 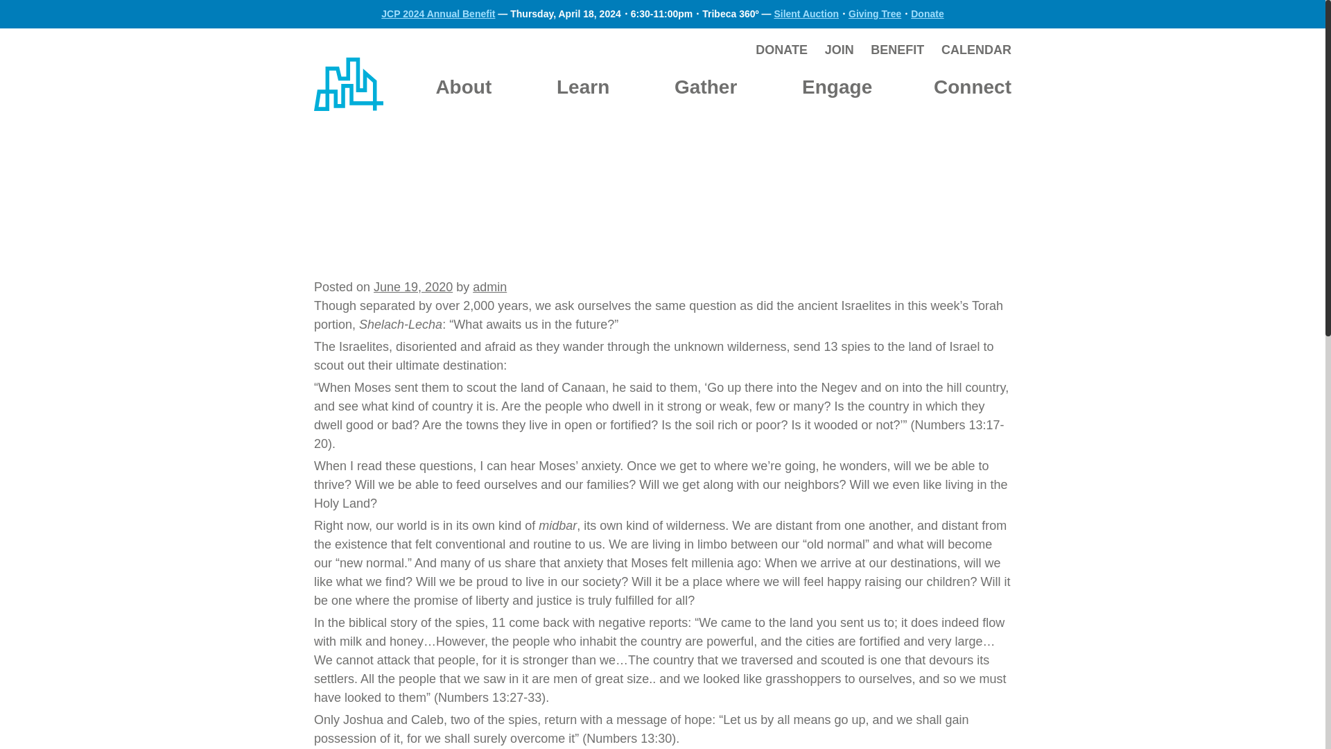 I want to click on JCP 2024 Annual Benefit, so click(x=438, y=14).